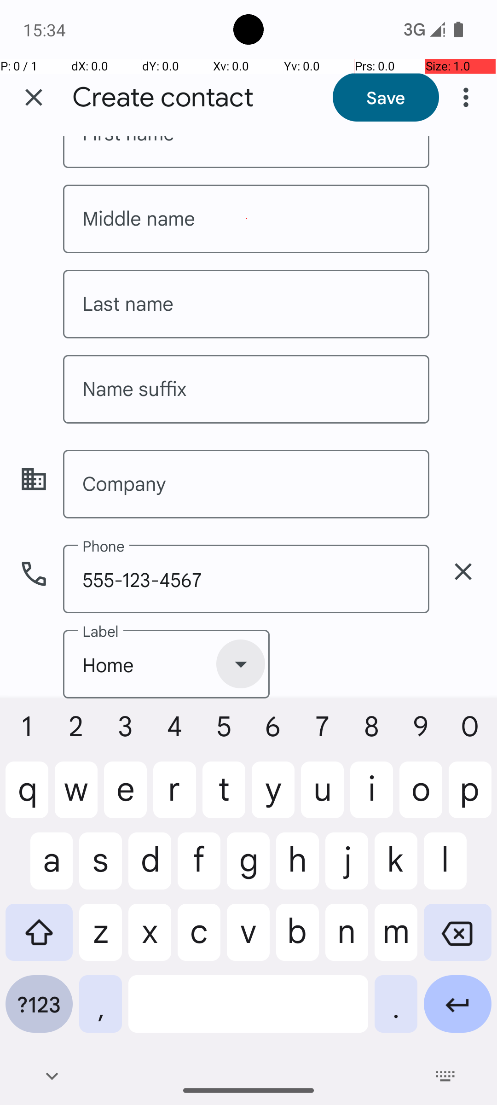 The height and width of the screenshot is (1105, 497). I want to click on Delete Home Phone, so click(463, 572).